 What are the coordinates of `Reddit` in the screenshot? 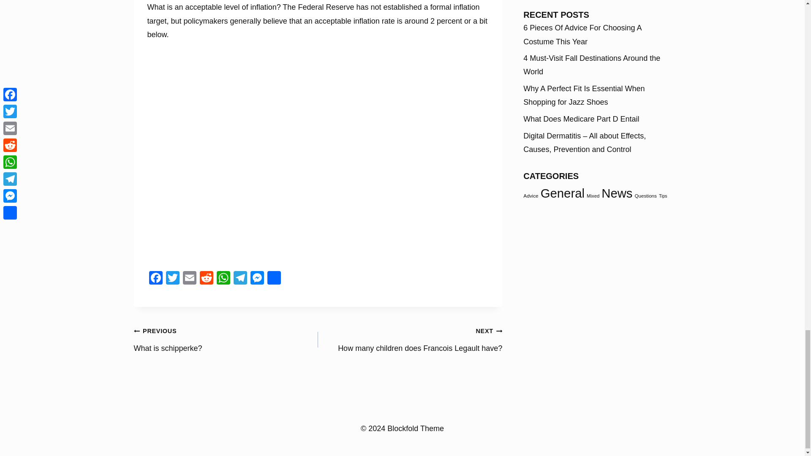 It's located at (206, 279).